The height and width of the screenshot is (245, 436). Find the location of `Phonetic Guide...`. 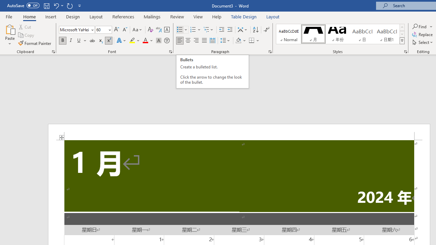

Phonetic Guide... is located at coordinates (159, 30).